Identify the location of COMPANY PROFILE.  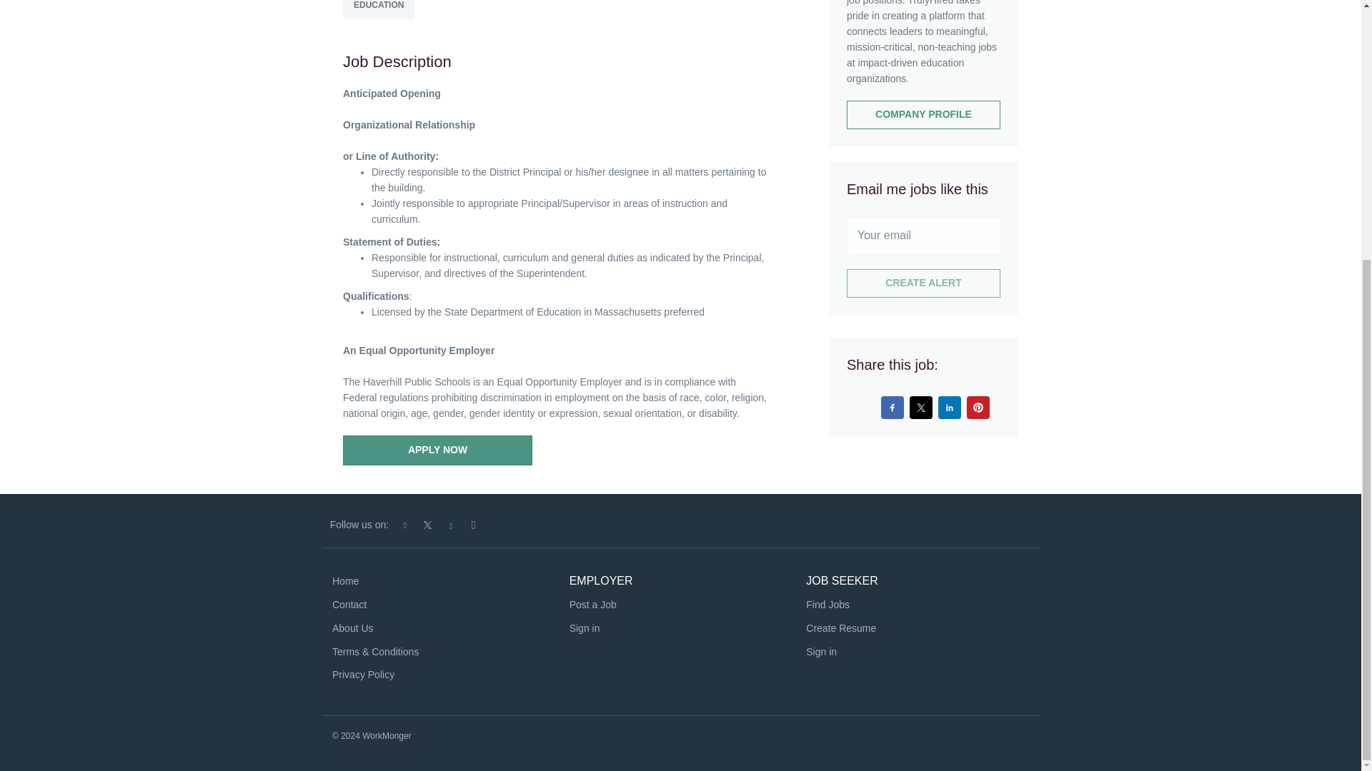
(923, 115).